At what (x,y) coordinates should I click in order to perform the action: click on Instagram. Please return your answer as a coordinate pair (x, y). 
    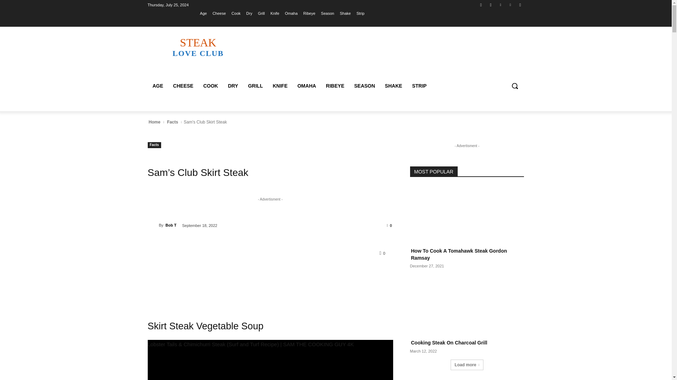
    Looking at the image, I should click on (153, 225).